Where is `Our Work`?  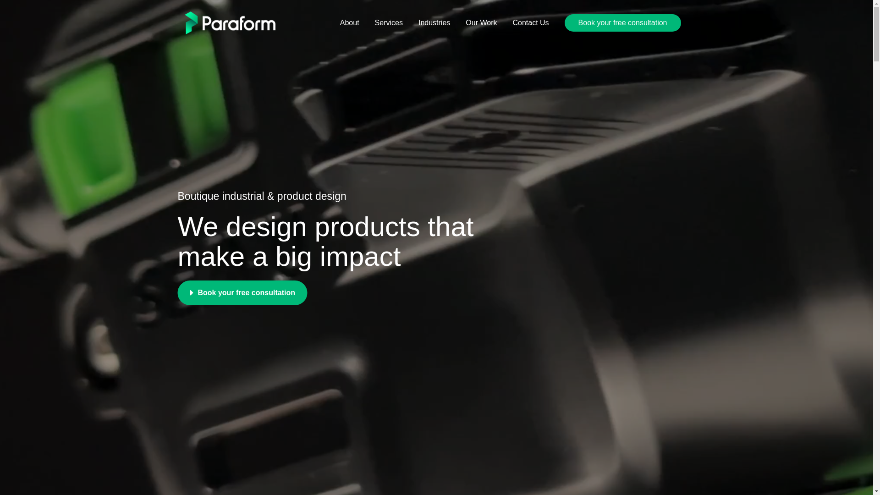 Our Work is located at coordinates (481, 23).